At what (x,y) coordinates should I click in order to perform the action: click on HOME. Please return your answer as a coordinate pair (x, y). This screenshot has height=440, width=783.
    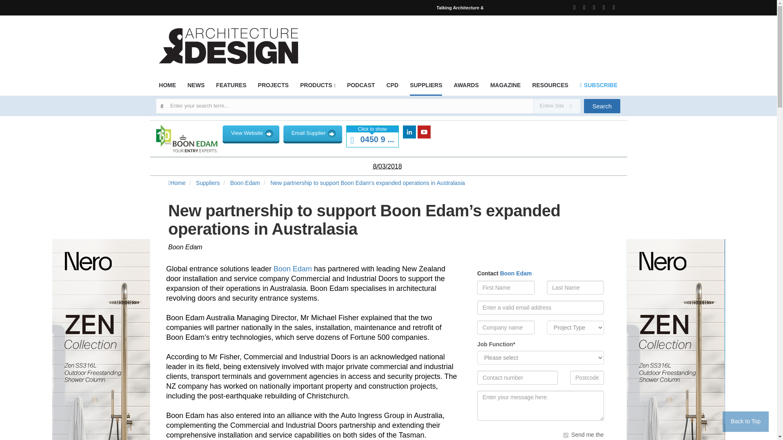
    Looking at the image, I should click on (167, 88).